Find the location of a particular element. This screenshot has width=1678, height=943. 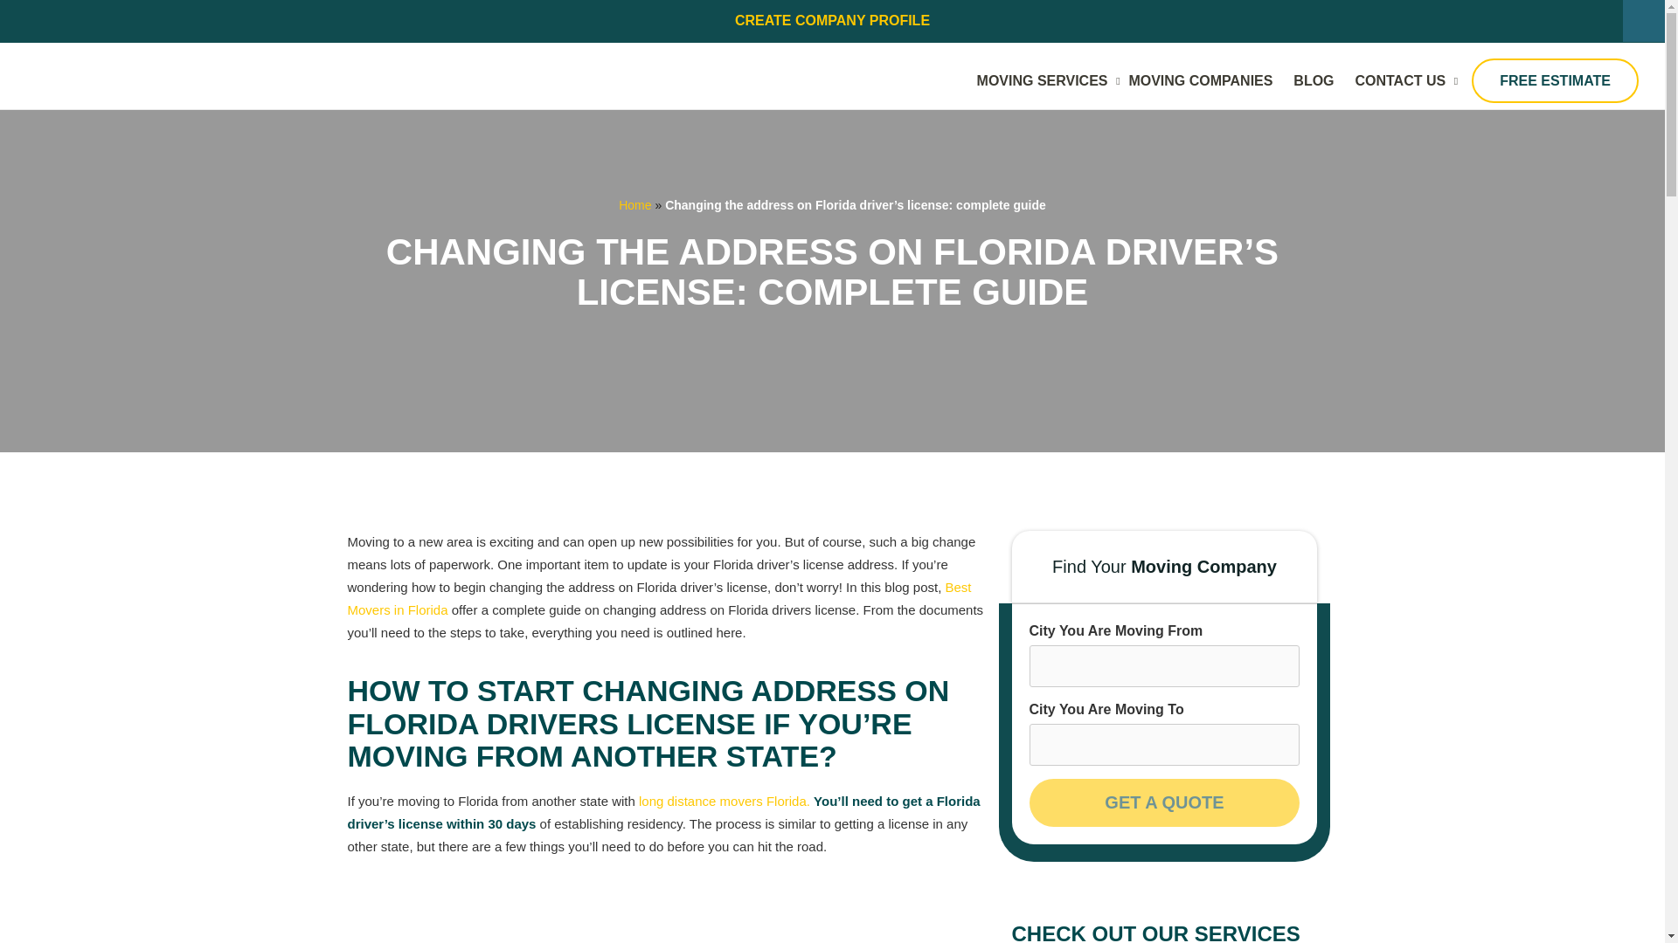

long distance movers Florida. is located at coordinates (725, 801).